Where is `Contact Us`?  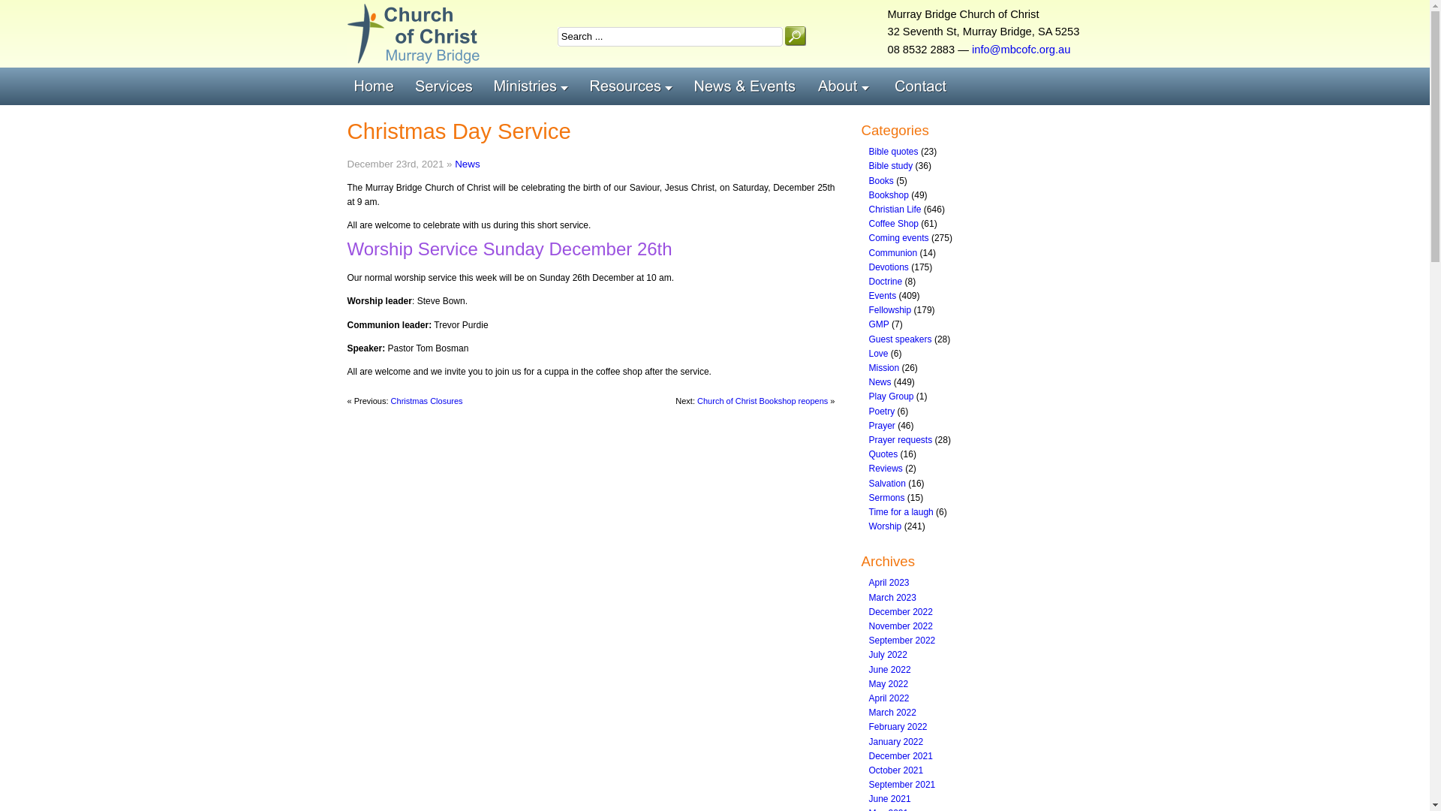
Contact Us is located at coordinates (924, 86).